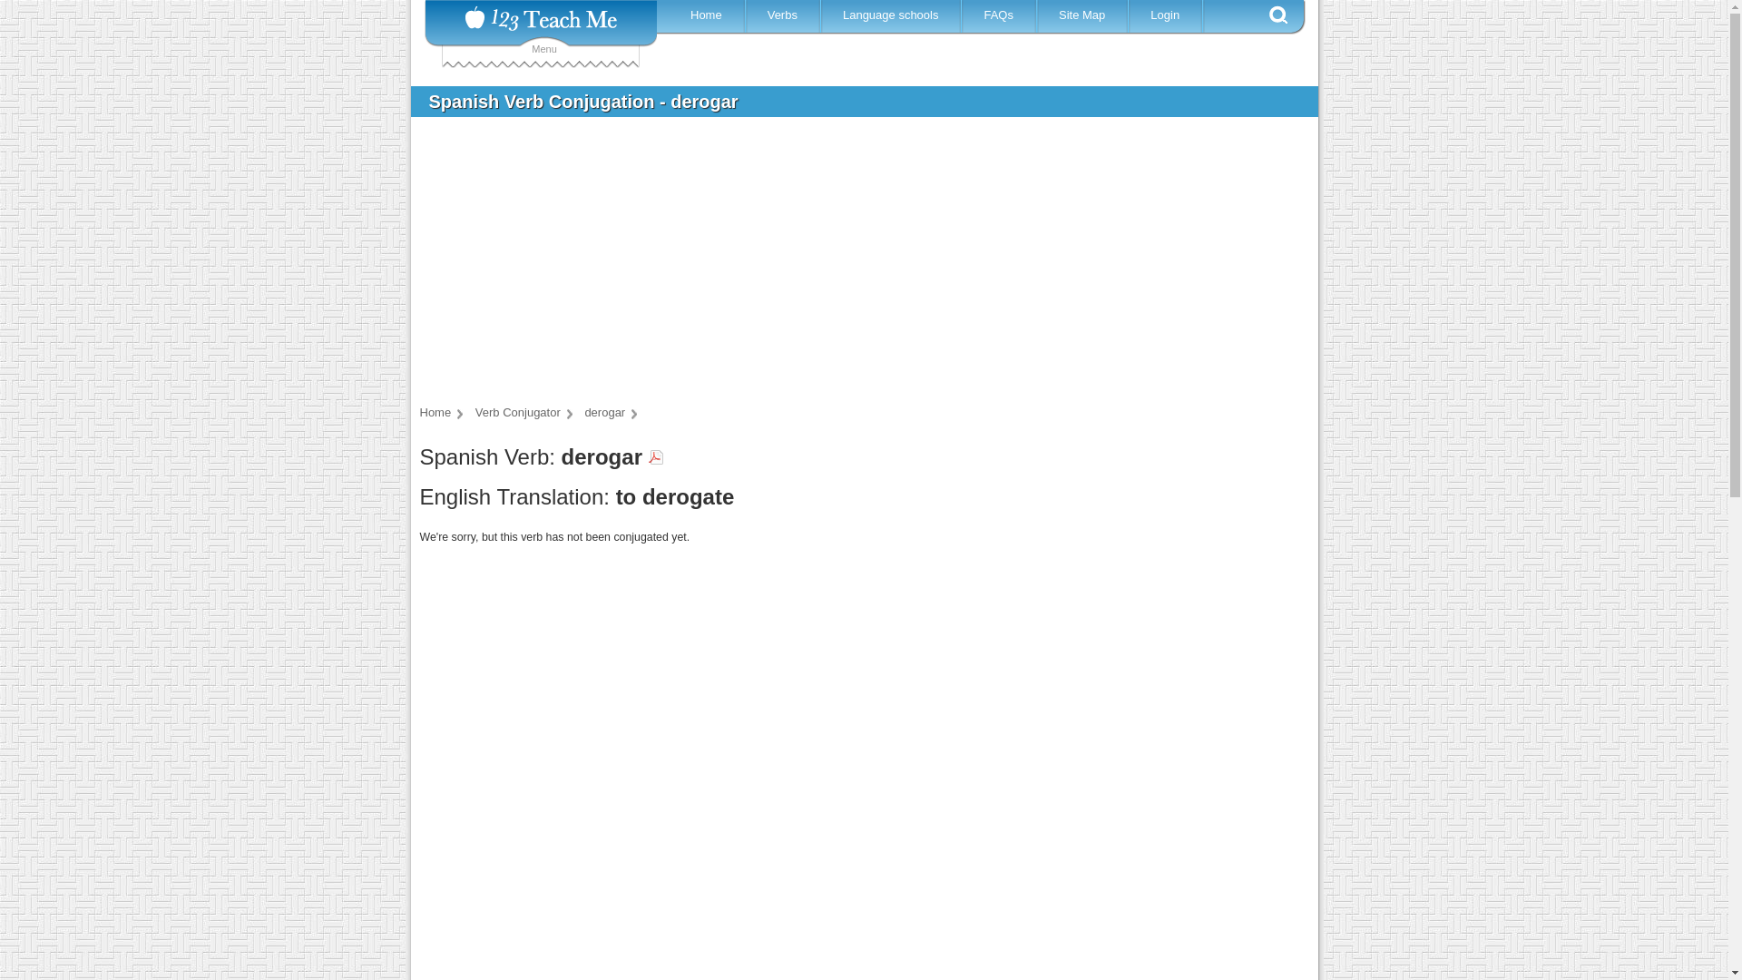 Image resolution: width=1742 pixels, height=980 pixels. What do you see at coordinates (611, 412) in the screenshot?
I see `derogar` at bounding box center [611, 412].